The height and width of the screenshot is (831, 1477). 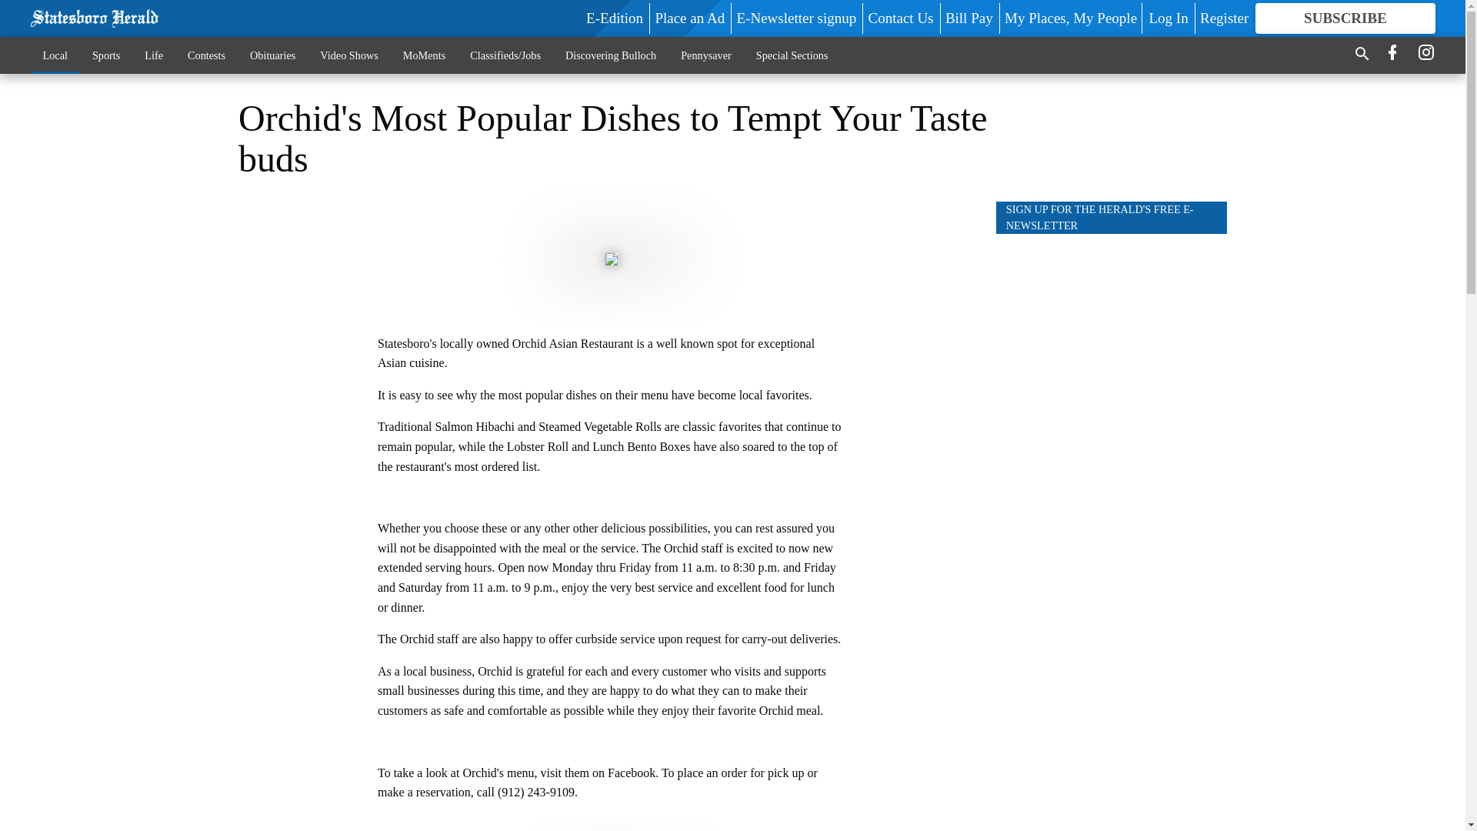 I want to click on E-Edition, so click(x=614, y=18).